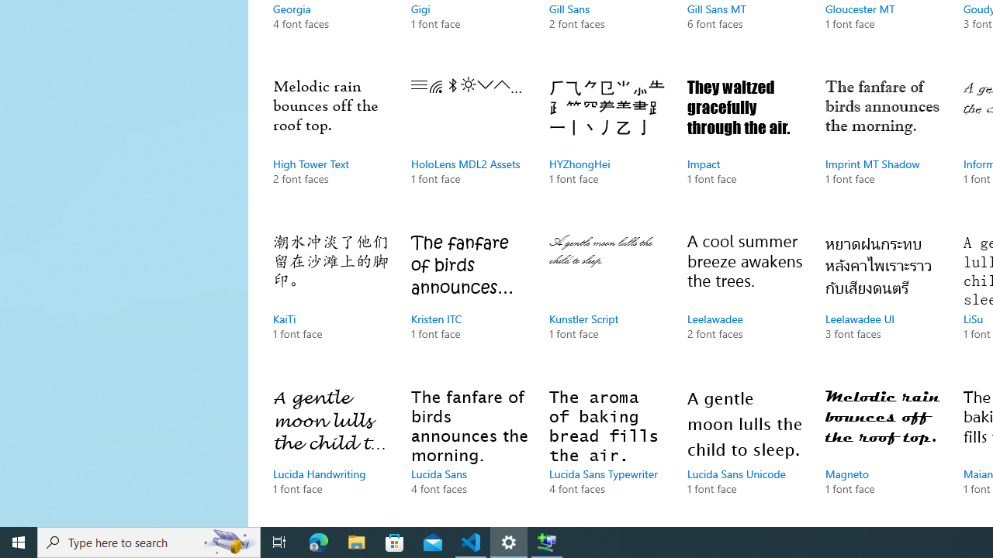 Image resolution: width=993 pixels, height=558 pixels. What do you see at coordinates (330, 302) in the screenshot?
I see `KaiTi, 1 font face` at bounding box center [330, 302].